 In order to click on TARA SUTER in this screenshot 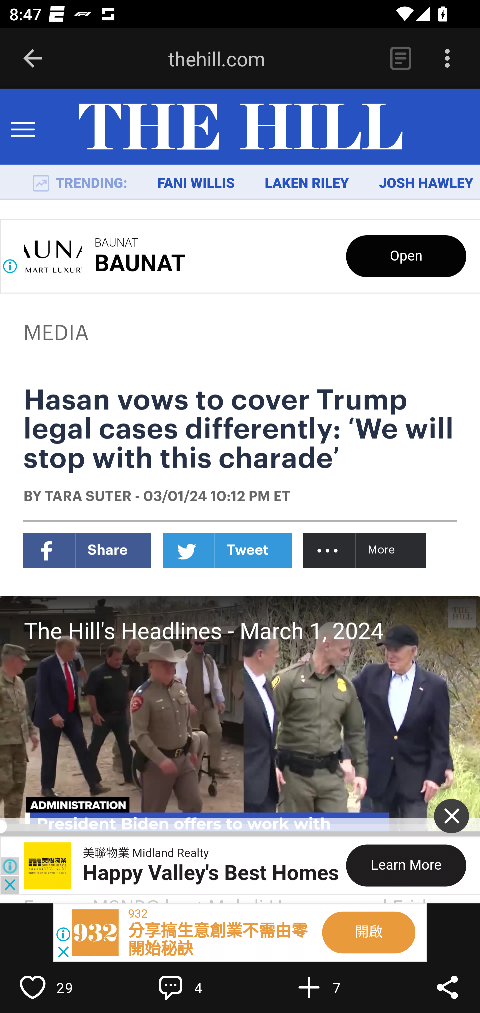, I will do `click(88, 497)`.